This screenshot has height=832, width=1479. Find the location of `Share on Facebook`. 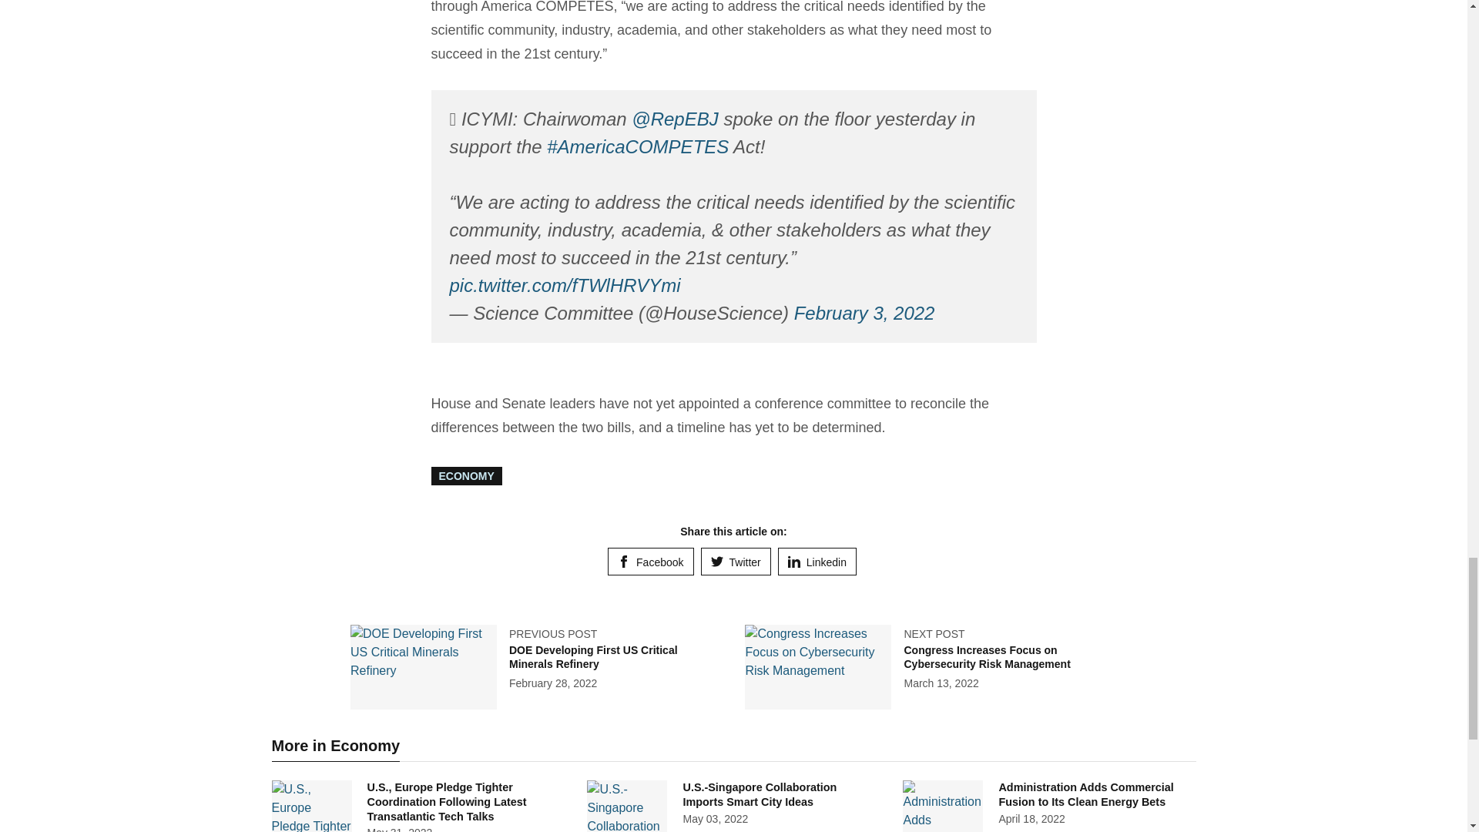

Share on Facebook is located at coordinates (650, 561).